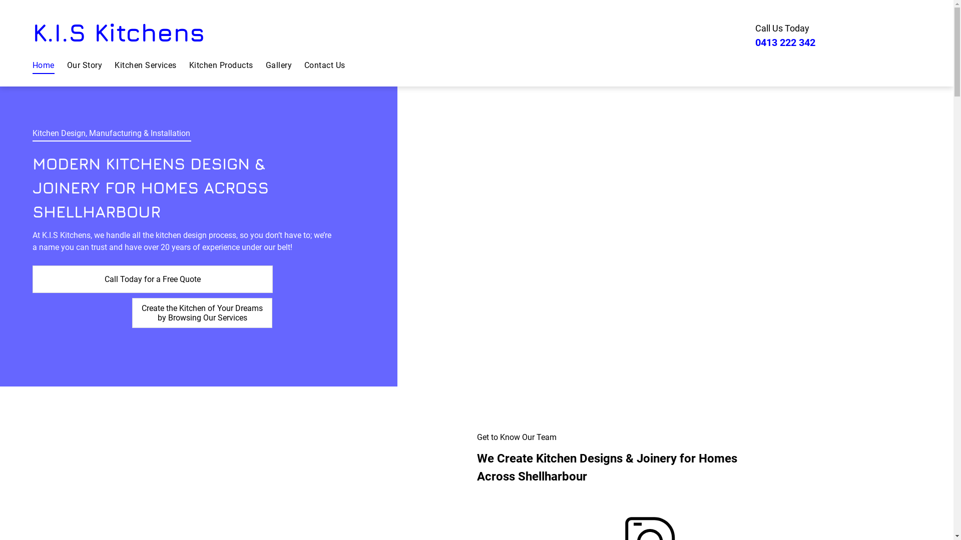 This screenshot has width=961, height=540. What do you see at coordinates (785, 42) in the screenshot?
I see `0413 222 342` at bounding box center [785, 42].